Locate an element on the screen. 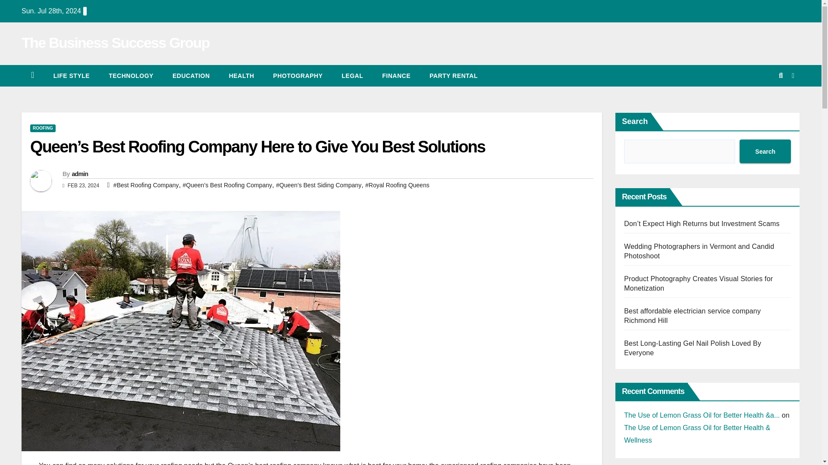 The width and height of the screenshot is (828, 465). PHOTOGRAPHY is located at coordinates (298, 76).